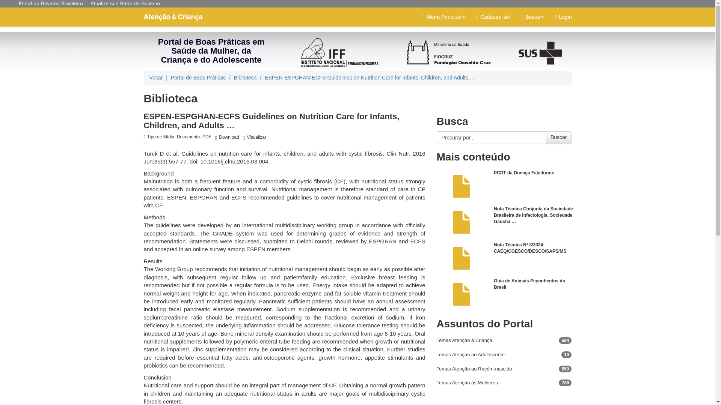 This screenshot has height=405, width=721. I want to click on Voltar, so click(156, 77).